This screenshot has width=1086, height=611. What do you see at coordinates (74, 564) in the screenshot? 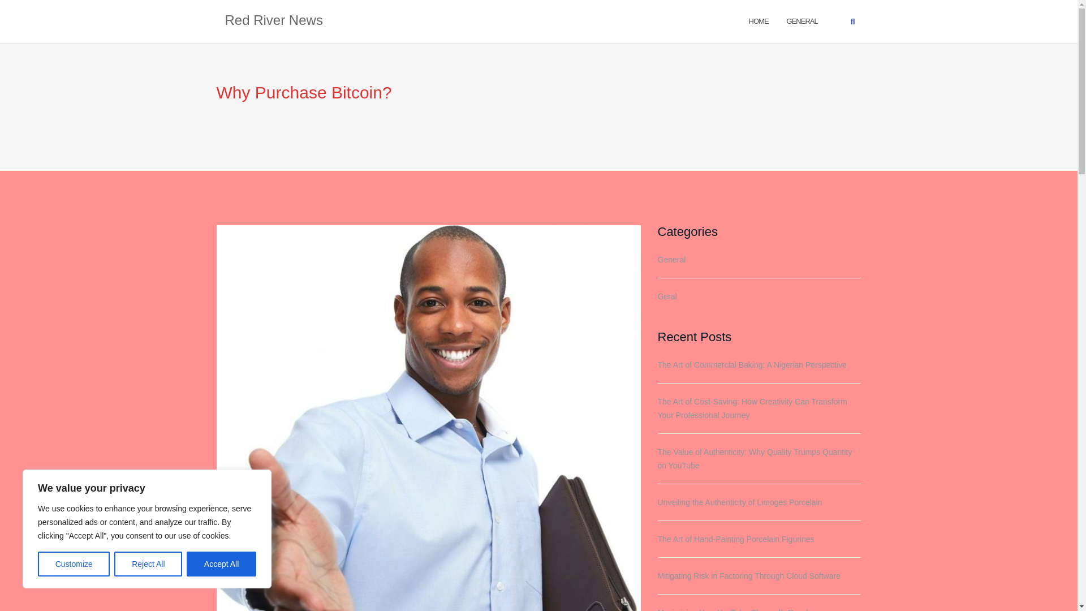
I see `Customize` at bounding box center [74, 564].